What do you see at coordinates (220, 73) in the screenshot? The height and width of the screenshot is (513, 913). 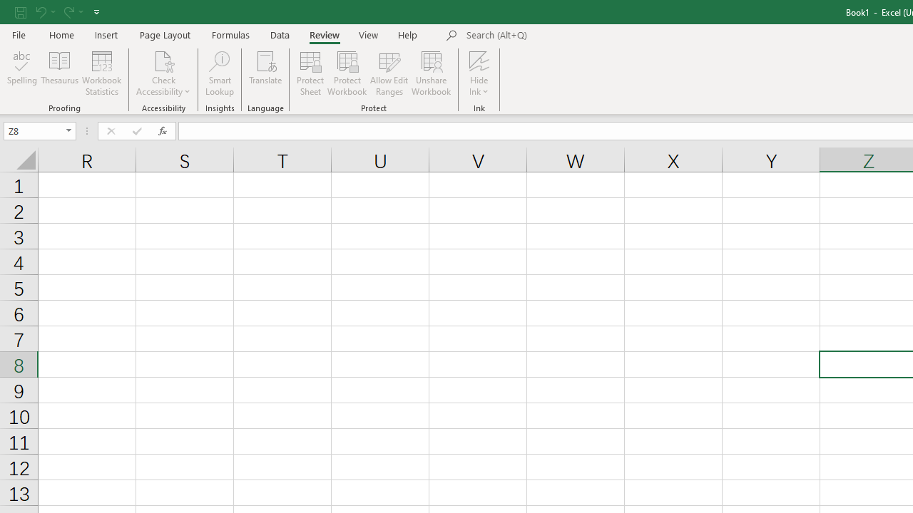 I see `Smart Lookup` at bounding box center [220, 73].